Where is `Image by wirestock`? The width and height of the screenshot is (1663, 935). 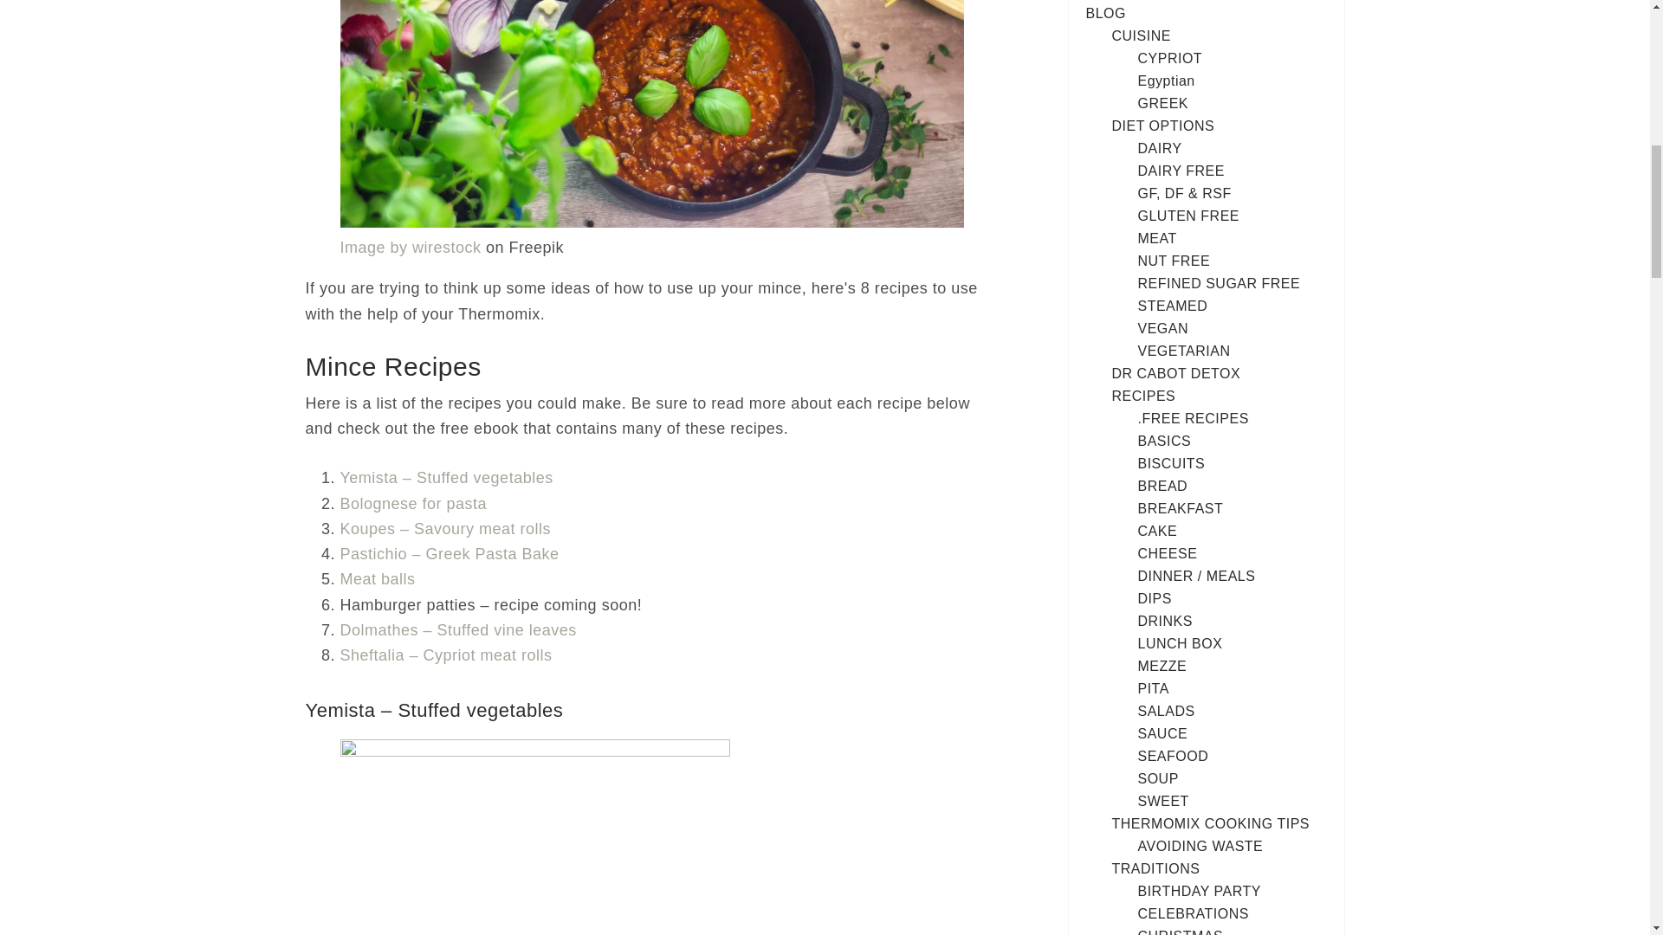 Image by wirestock is located at coordinates (409, 248).